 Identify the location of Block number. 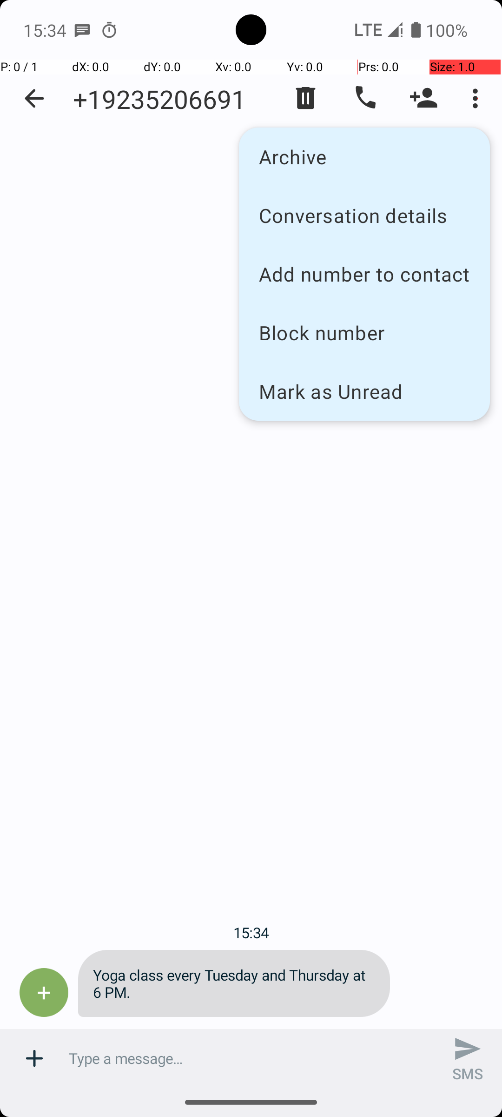
(364, 332).